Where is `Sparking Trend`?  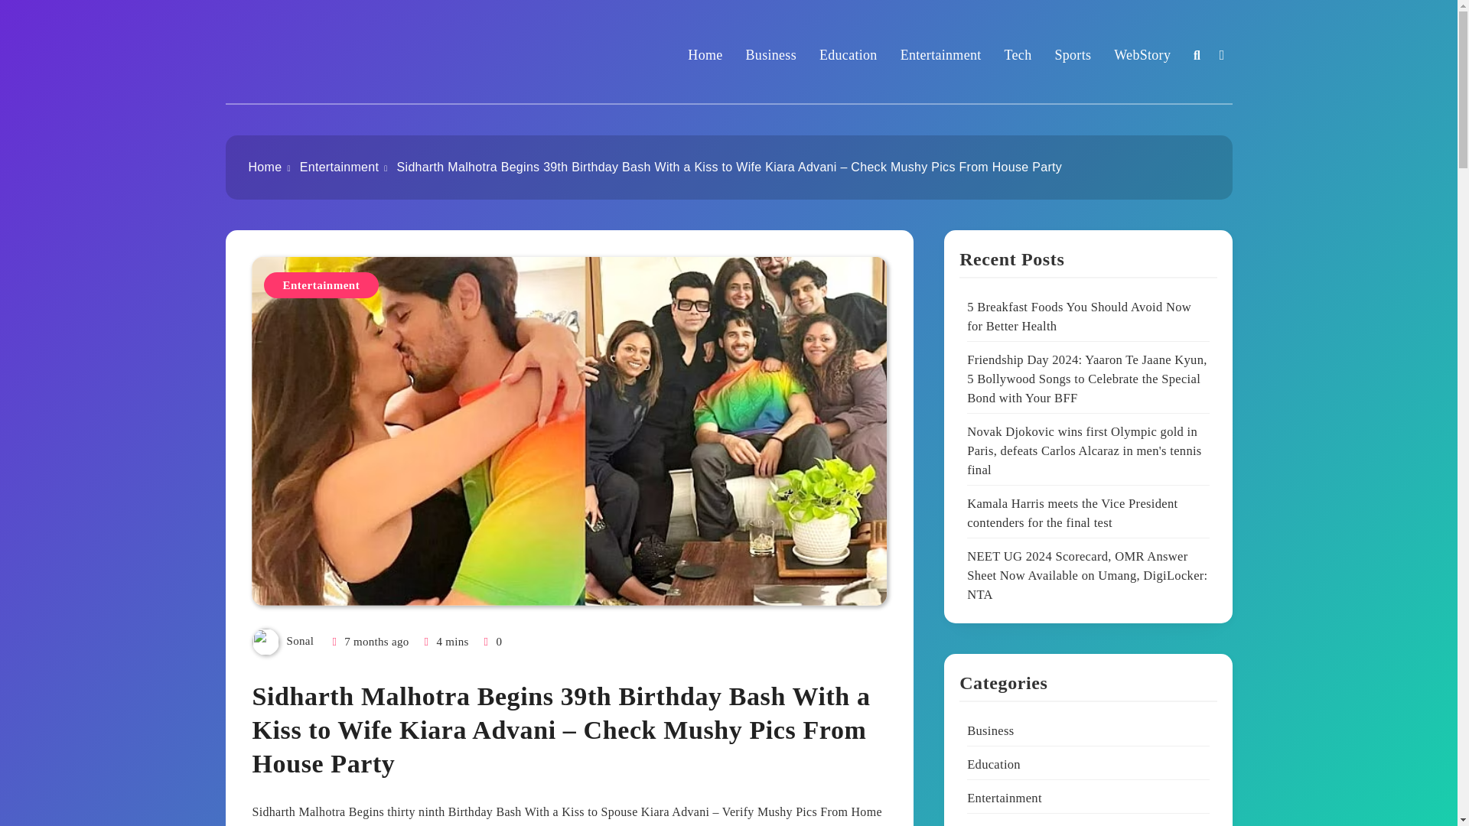 Sparking Trend is located at coordinates (317, 72).